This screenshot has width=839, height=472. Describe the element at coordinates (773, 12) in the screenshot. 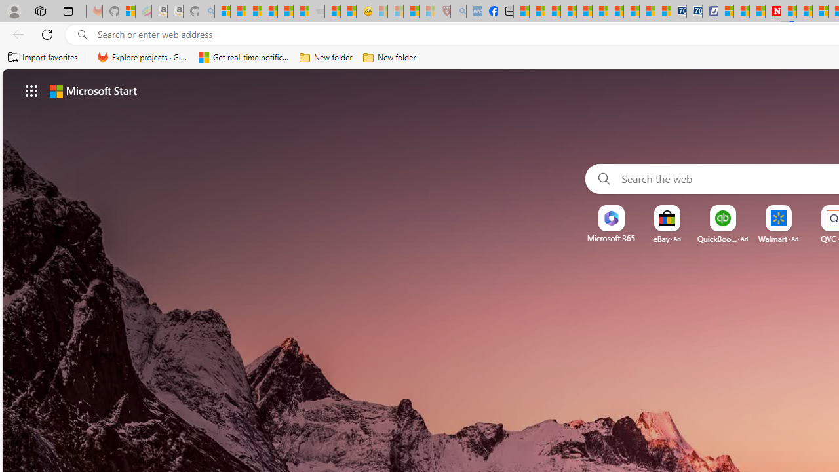

I see `Newsweek - News, Analysis, Politics, Business, Technology` at that location.